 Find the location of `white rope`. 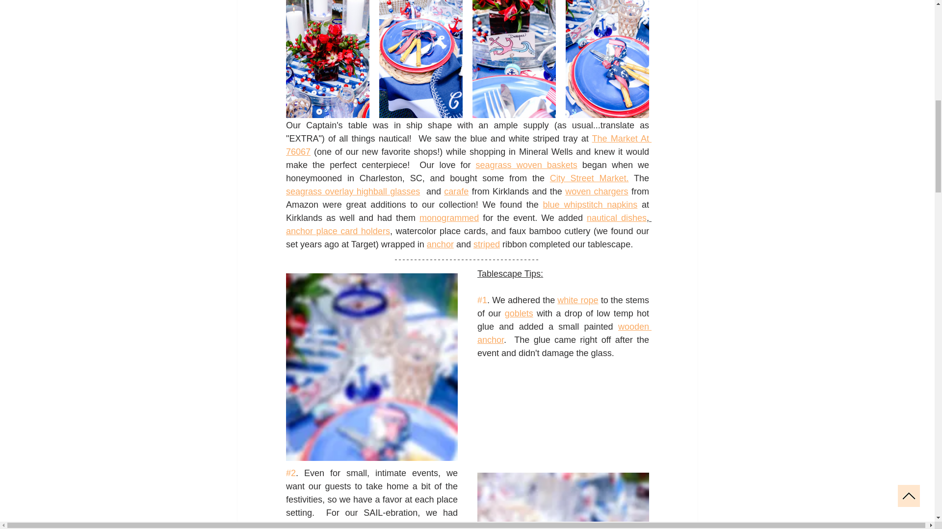

white rope is located at coordinates (578, 300).